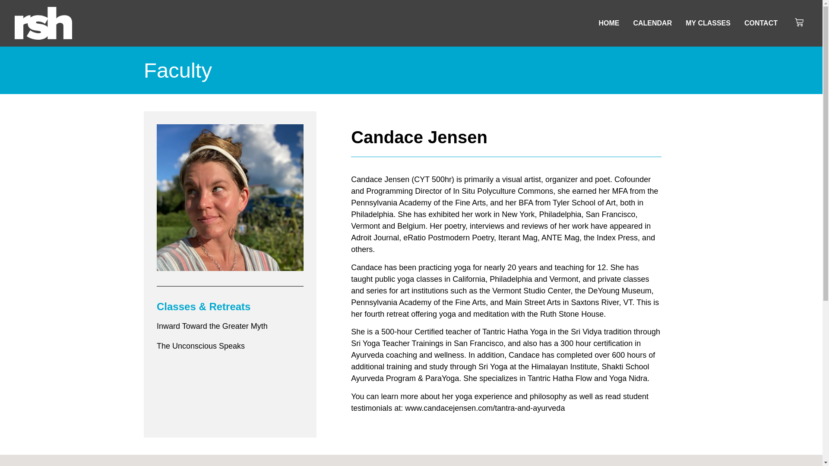 The height and width of the screenshot is (466, 829). I want to click on Inward Toward the Greater Myth, so click(212, 326).